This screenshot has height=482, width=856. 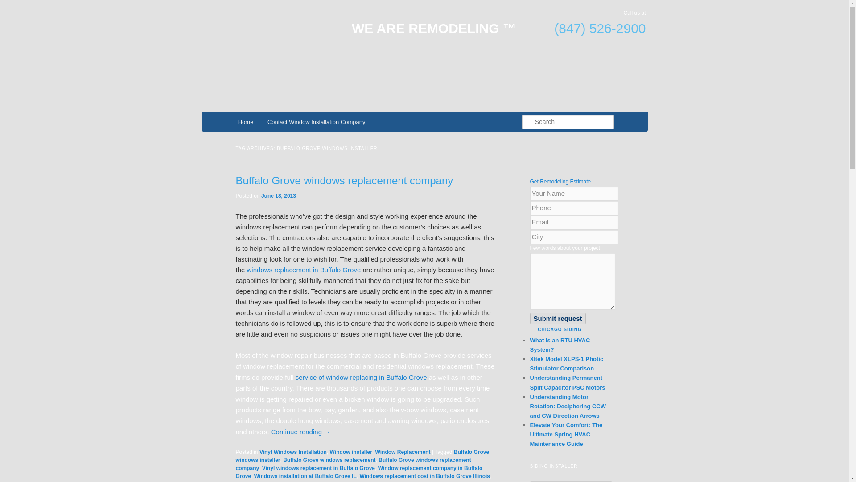 I want to click on Buffalo Grove windows replacement company, so click(x=353, y=464).